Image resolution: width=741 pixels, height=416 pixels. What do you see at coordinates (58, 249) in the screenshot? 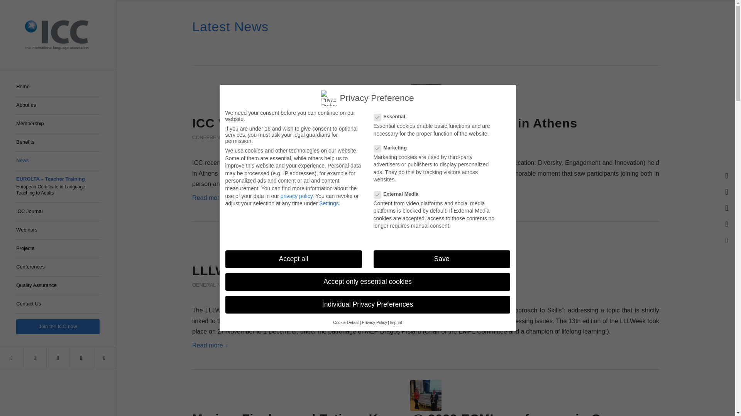
I see `Projects` at bounding box center [58, 249].